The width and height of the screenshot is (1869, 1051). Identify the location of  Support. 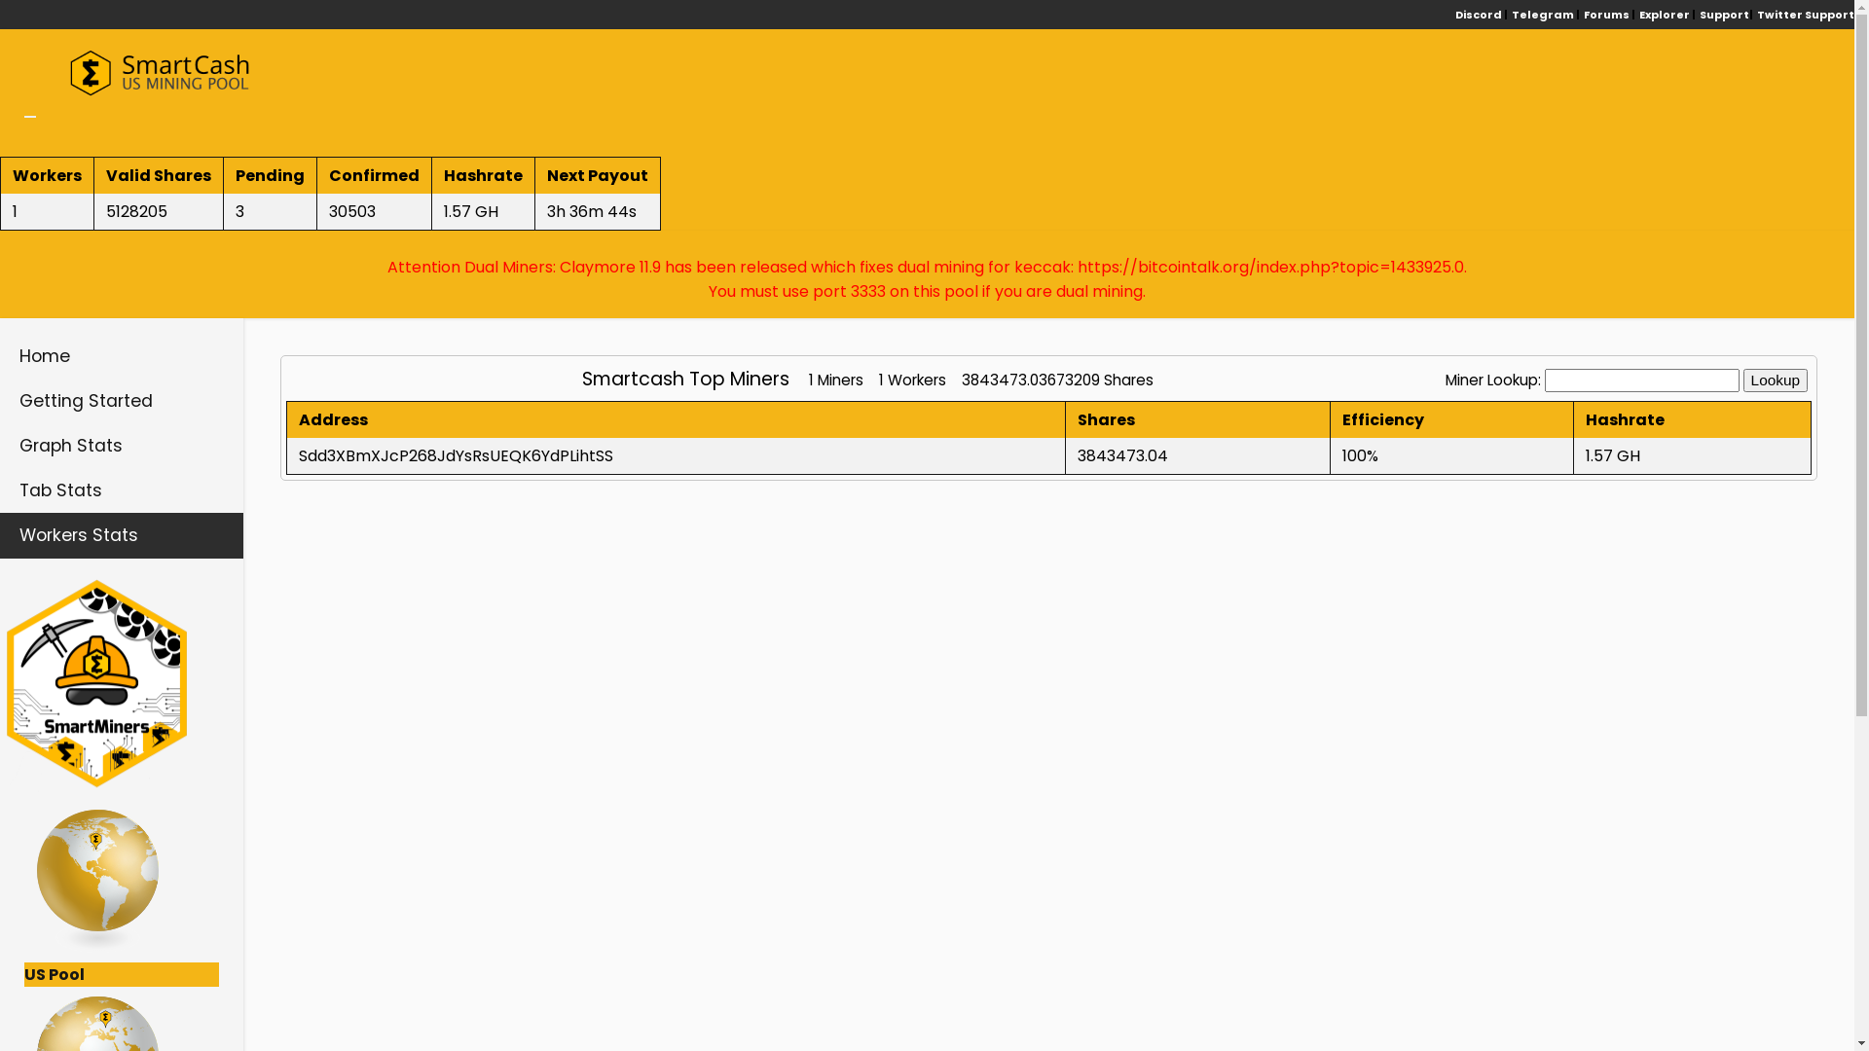
(1723, 15).